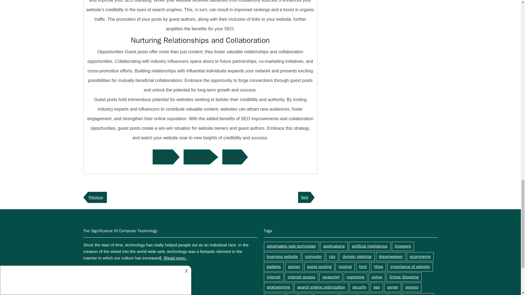  Describe the element at coordinates (313, 257) in the screenshot. I see `computer` at that location.